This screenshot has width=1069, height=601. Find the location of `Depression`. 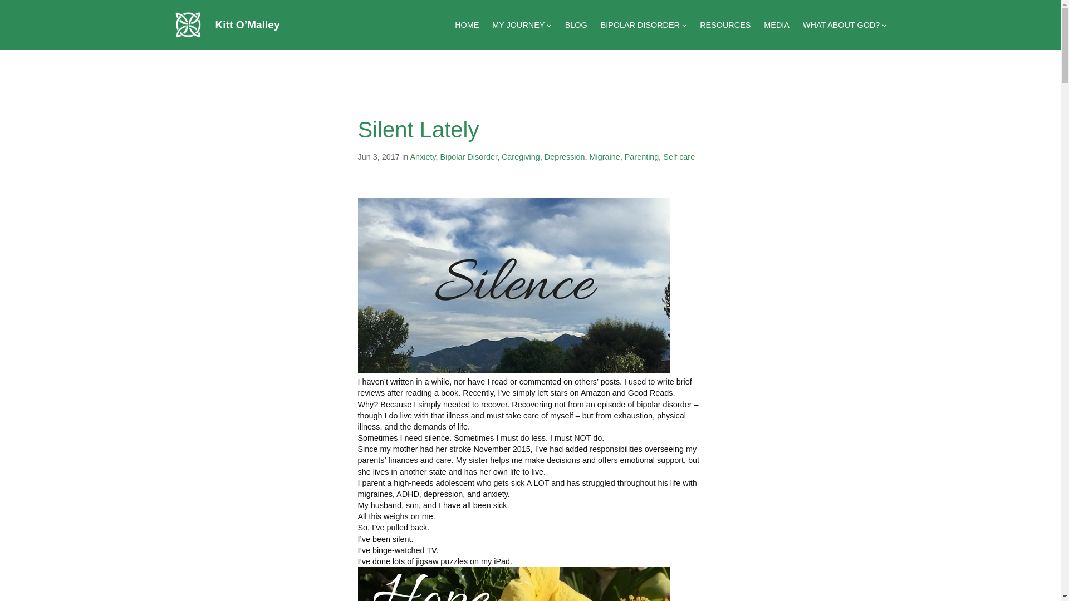

Depression is located at coordinates (565, 157).